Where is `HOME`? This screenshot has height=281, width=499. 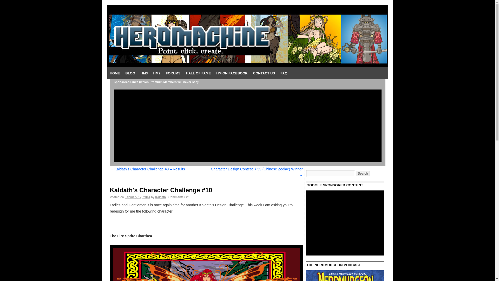 HOME is located at coordinates (115, 73).